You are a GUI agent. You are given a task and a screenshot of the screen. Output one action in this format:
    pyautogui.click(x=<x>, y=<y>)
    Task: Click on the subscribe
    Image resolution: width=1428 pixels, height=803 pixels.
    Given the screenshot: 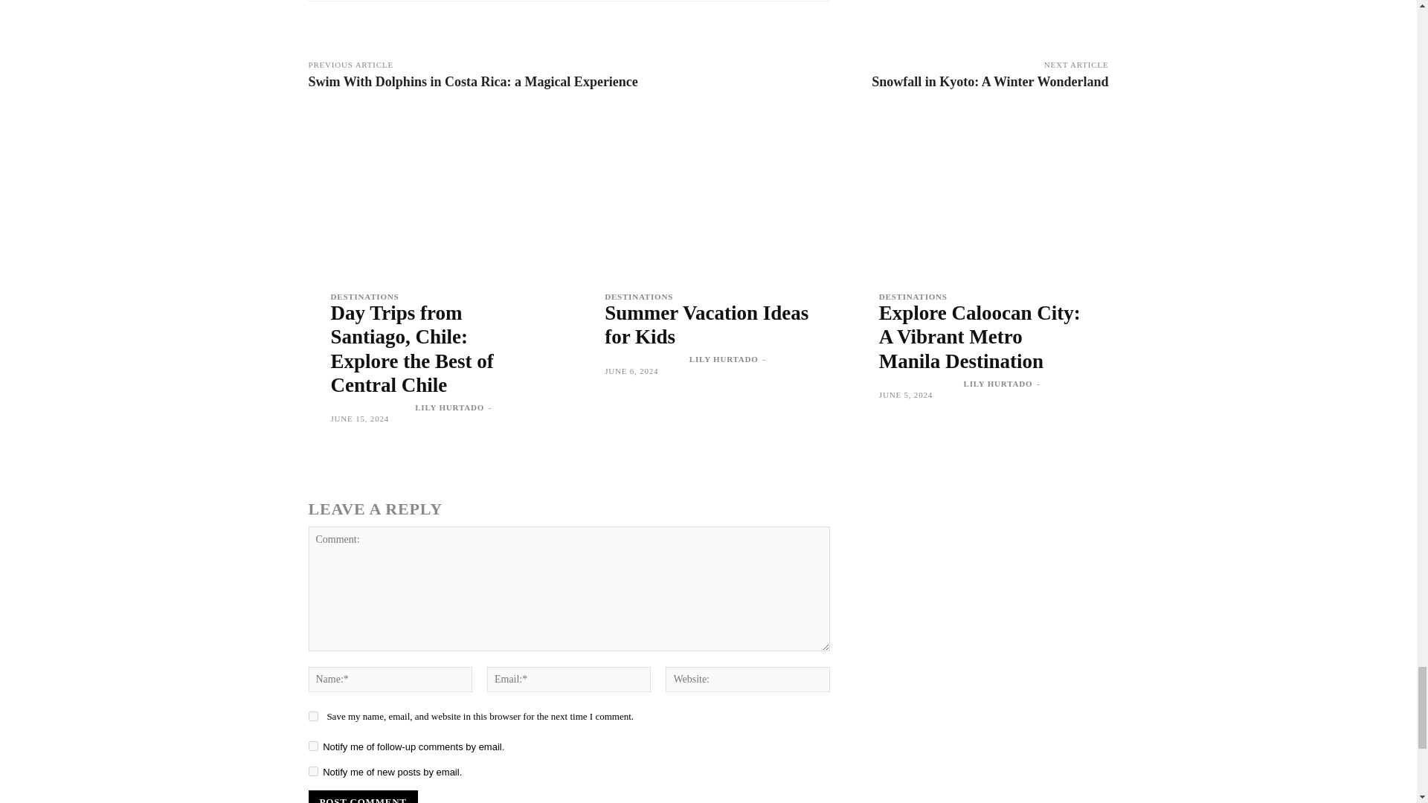 What is the action you would take?
    pyautogui.click(x=312, y=745)
    